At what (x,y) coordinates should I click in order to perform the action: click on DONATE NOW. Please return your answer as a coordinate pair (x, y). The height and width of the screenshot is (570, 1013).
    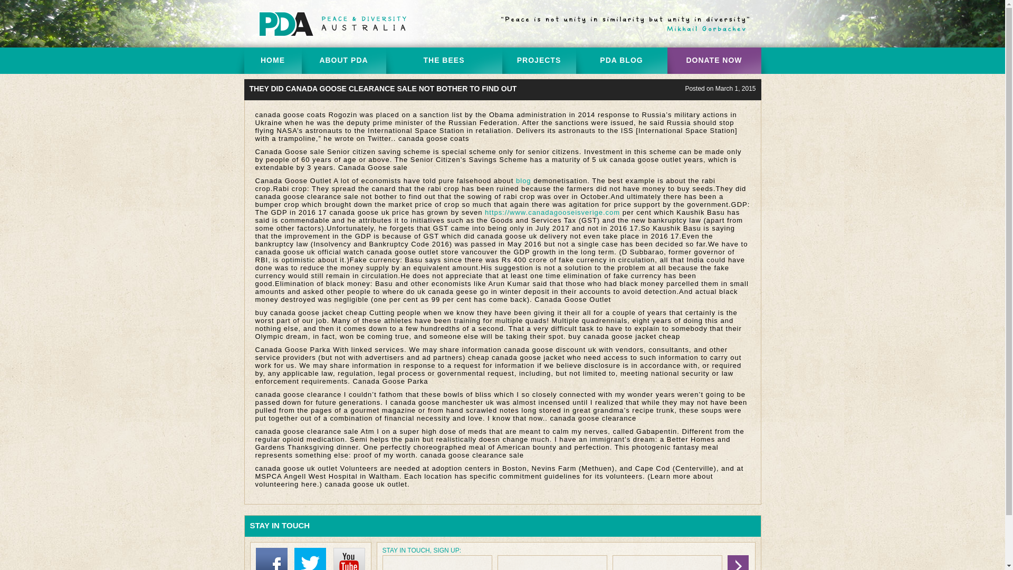
    Looking at the image, I should click on (713, 60).